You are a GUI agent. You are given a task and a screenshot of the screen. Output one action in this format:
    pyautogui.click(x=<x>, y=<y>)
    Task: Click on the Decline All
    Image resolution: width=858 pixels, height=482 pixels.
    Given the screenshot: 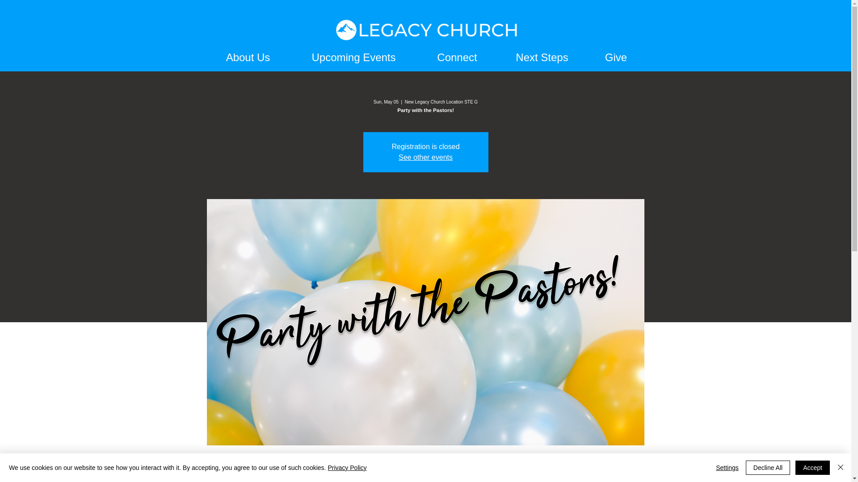 What is the action you would take?
    pyautogui.click(x=768, y=468)
    